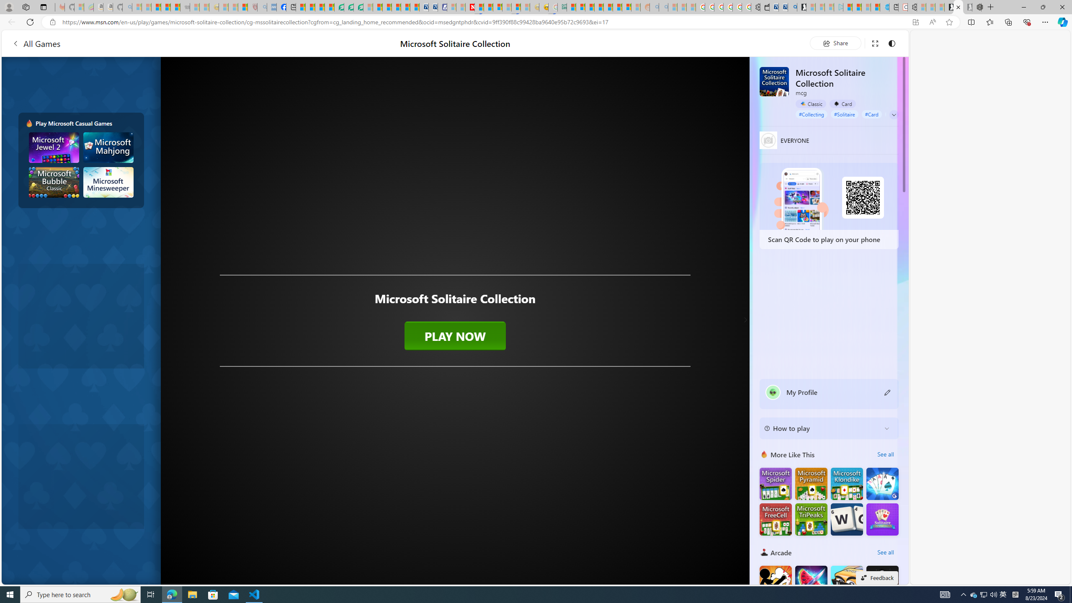 The image size is (1072, 603). What do you see at coordinates (888, 392) in the screenshot?
I see `Class: button edit-icon` at bounding box center [888, 392].